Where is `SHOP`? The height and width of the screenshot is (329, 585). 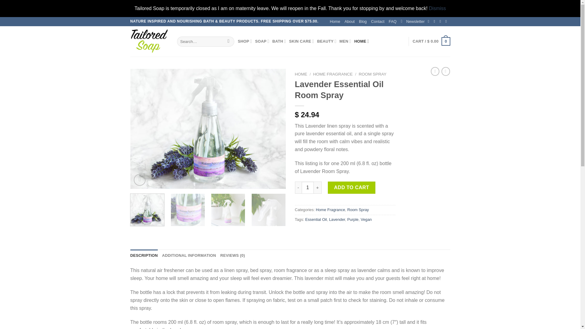 SHOP is located at coordinates (245, 41).